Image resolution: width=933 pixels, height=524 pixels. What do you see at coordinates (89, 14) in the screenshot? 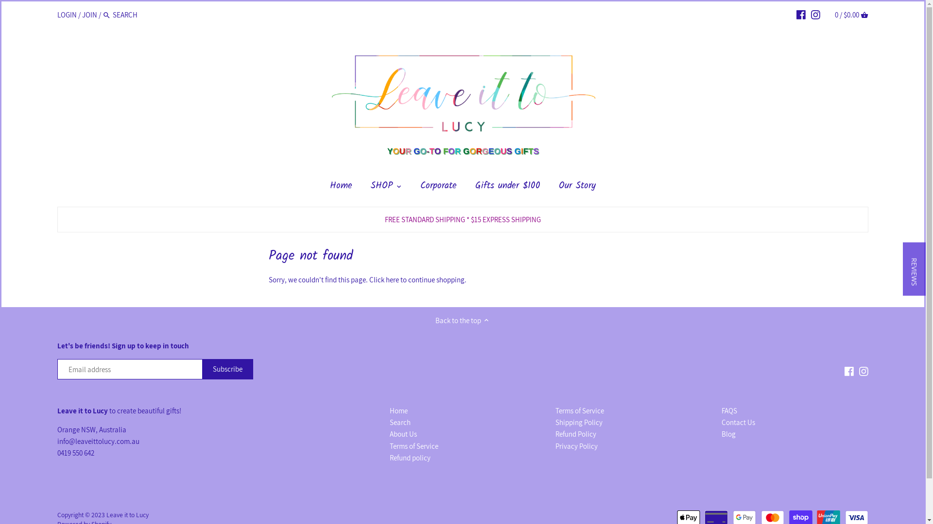
I see `JOIN` at bounding box center [89, 14].